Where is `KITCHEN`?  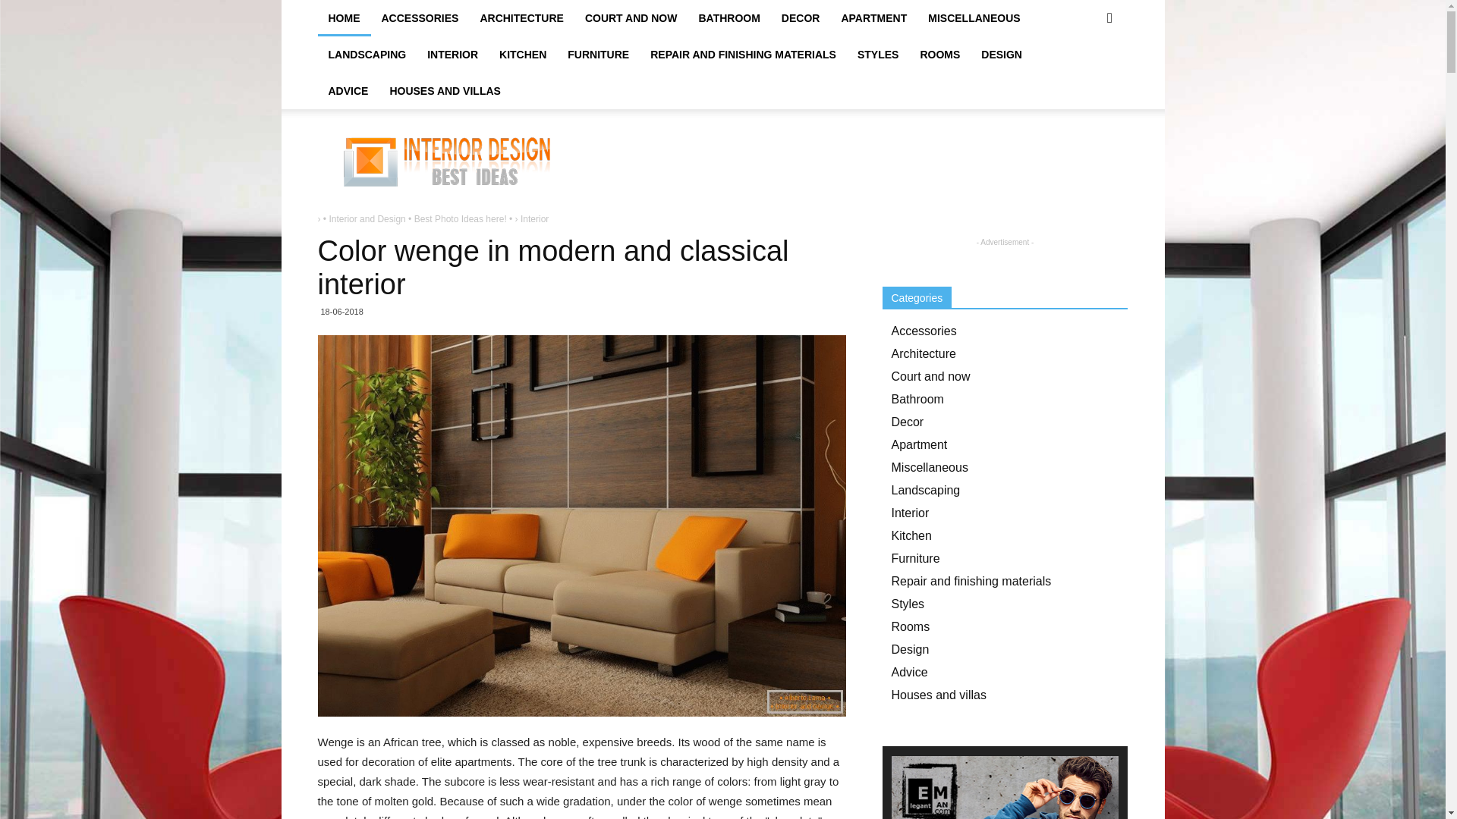 KITCHEN is located at coordinates (522, 55).